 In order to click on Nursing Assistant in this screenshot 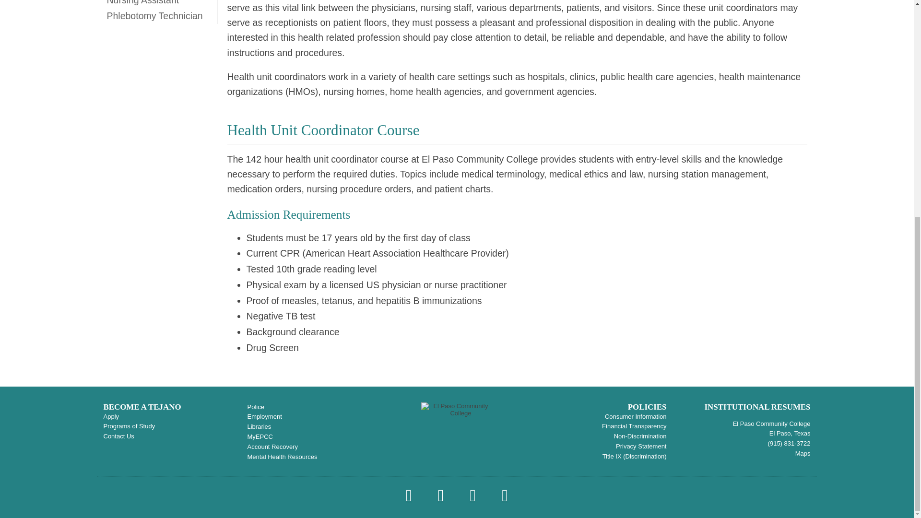, I will do `click(156, 4)`.